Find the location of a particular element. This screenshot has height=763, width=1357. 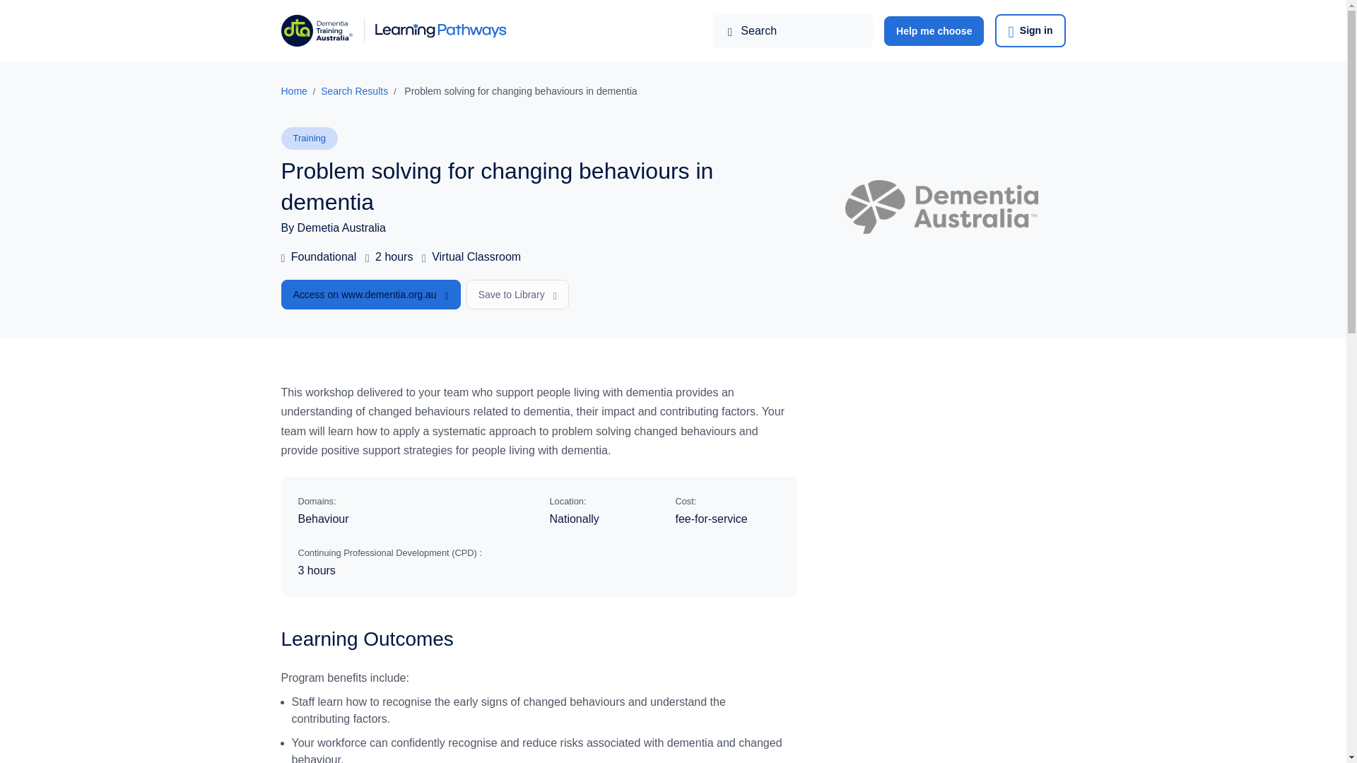

Help me choose is located at coordinates (934, 30).